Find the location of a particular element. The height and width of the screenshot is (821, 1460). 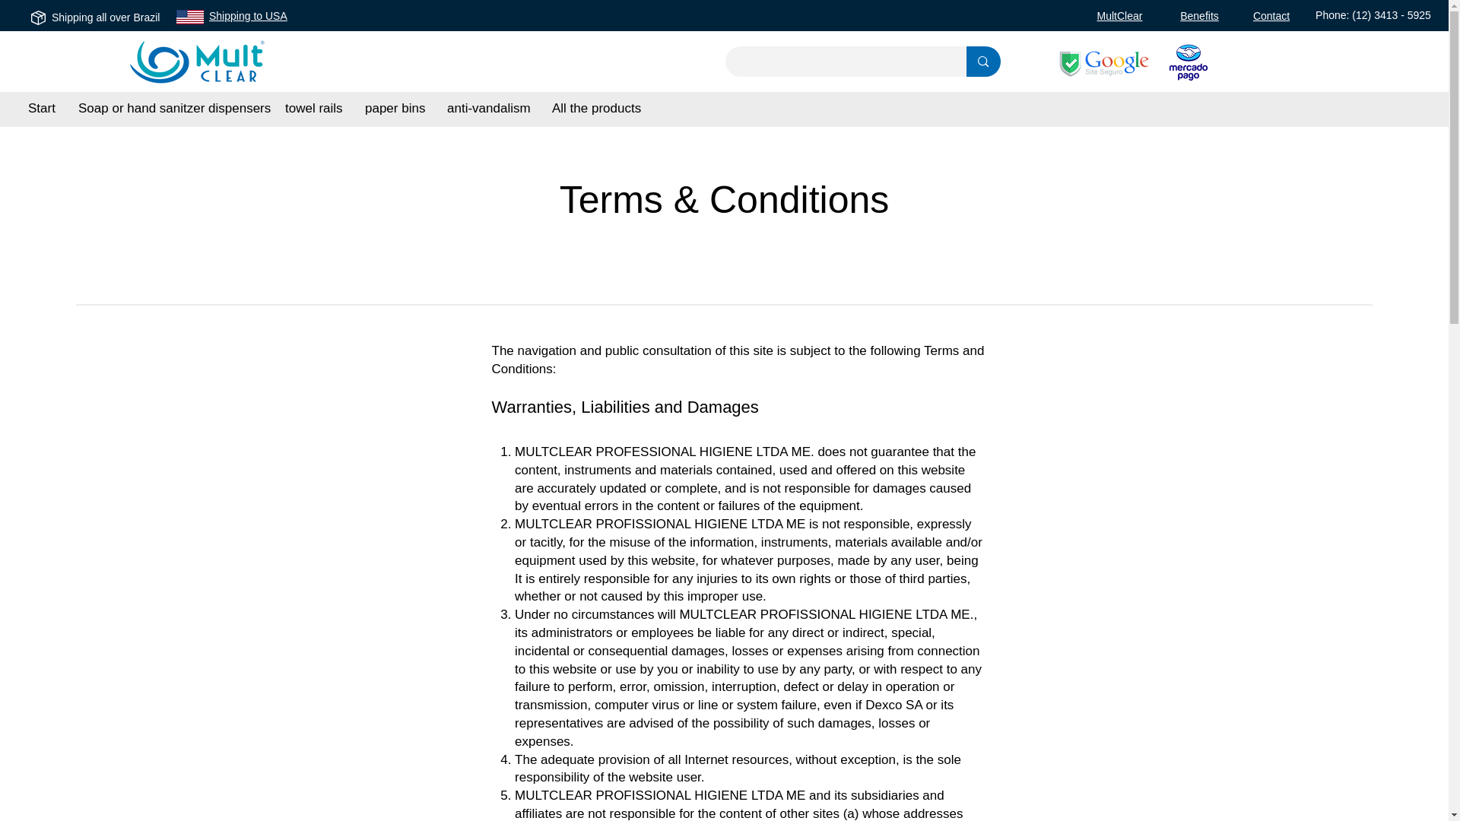

Benefits is located at coordinates (1199, 15).